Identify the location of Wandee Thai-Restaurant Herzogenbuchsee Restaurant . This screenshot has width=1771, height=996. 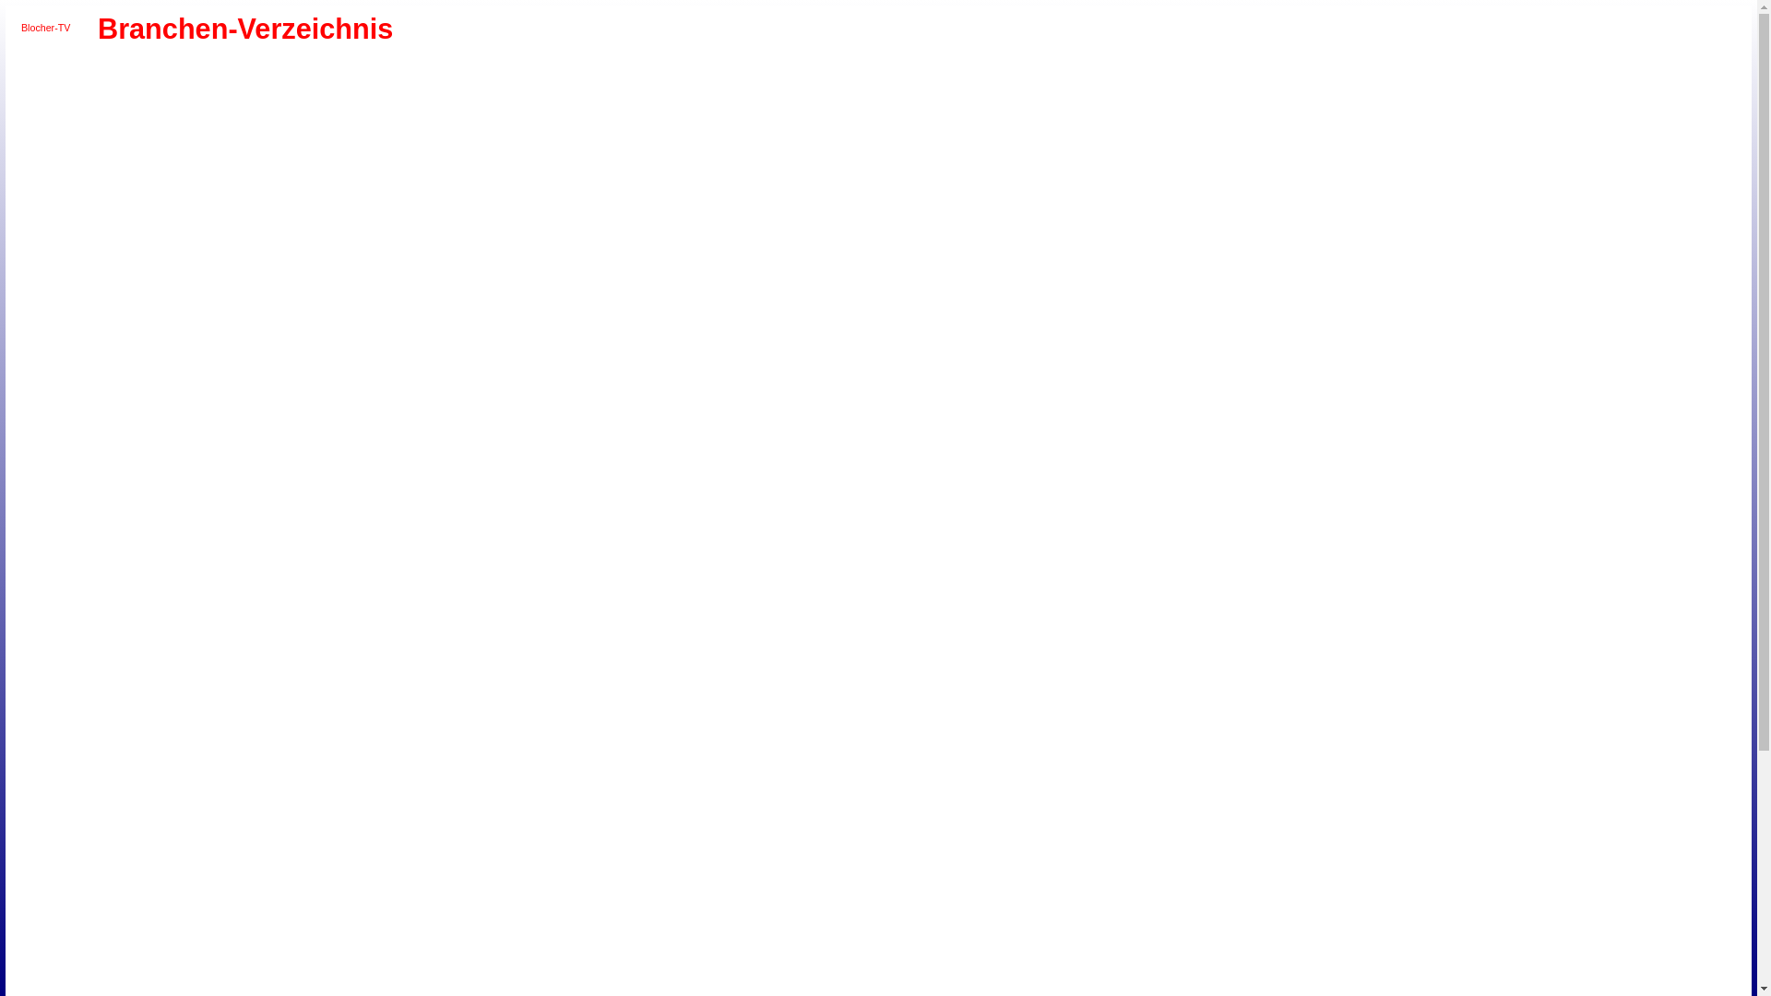
(667, 753).